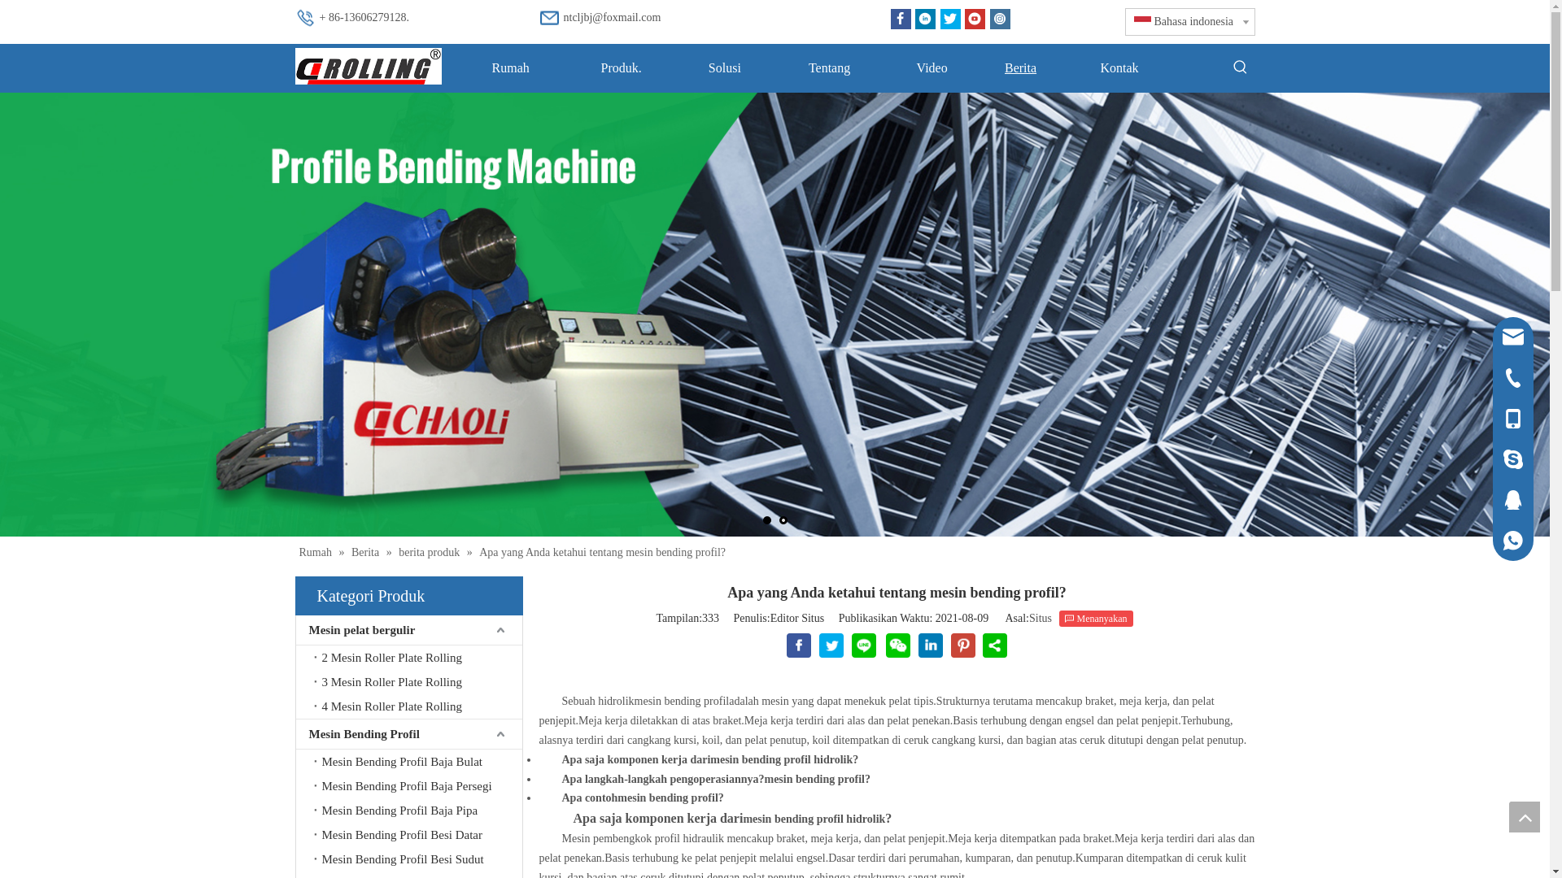 The width and height of the screenshot is (1562, 878). Describe the element at coordinates (418, 658) in the screenshot. I see `2 Mesin Roller Plate Rolling` at that location.